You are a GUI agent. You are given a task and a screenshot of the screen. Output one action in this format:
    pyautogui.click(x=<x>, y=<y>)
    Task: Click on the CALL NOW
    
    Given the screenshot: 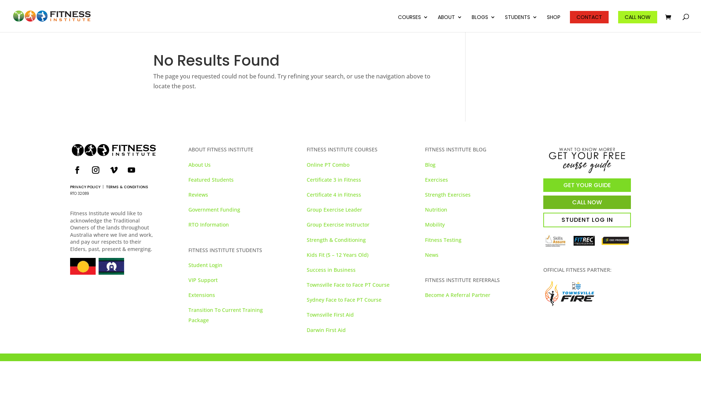 What is the action you would take?
    pyautogui.click(x=587, y=202)
    